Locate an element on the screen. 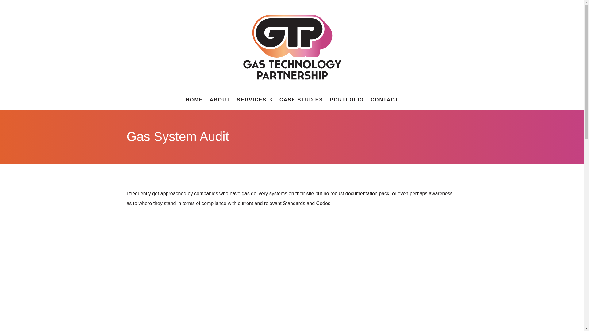 The width and height of the screenshot is (589, 331). CONTACT is located at coordinates (385, 101).